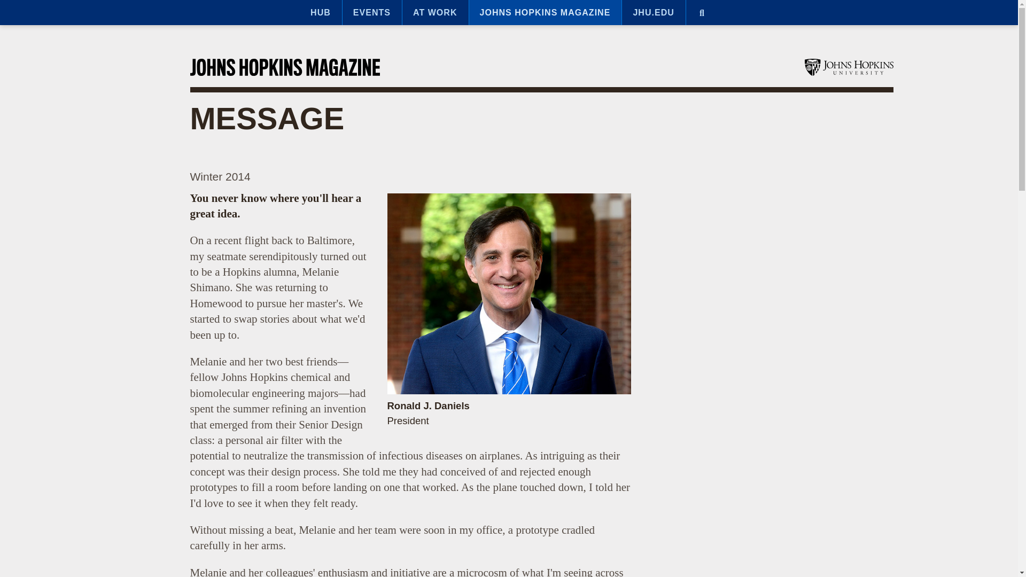  Describe the element at coordinates (545, 13) in the screenshot. I see `JOHNS HOPKINS MAGAZINE` at that location.